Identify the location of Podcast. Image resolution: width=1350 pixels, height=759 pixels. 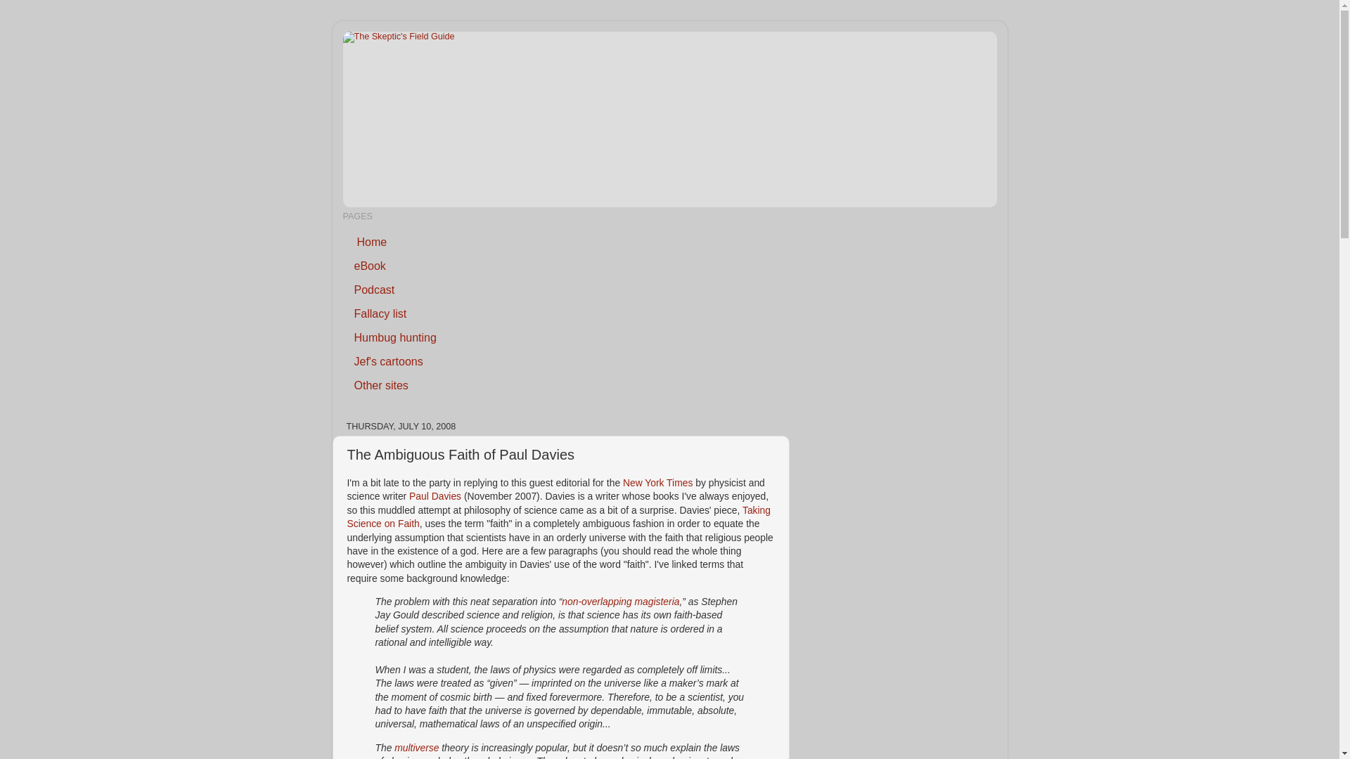
(375, 290).